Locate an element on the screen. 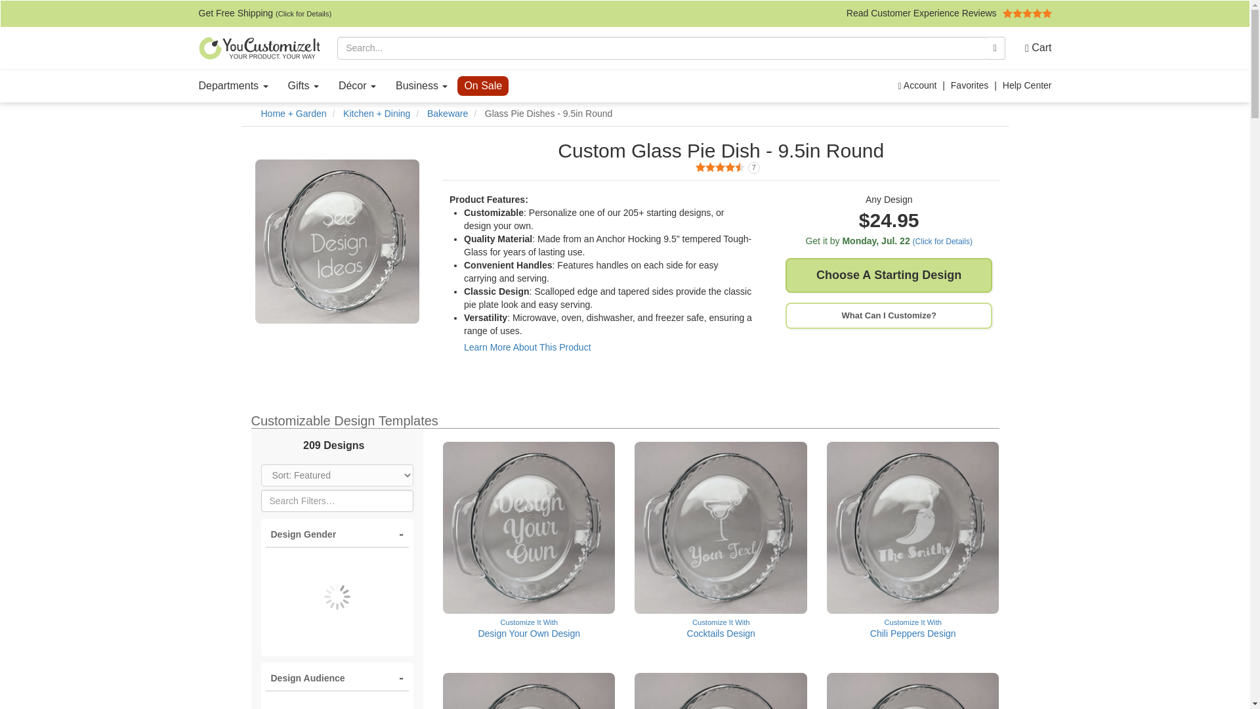 The height and width of the screenshot is (709, 1260). Business is located at coordinates (421, 86).